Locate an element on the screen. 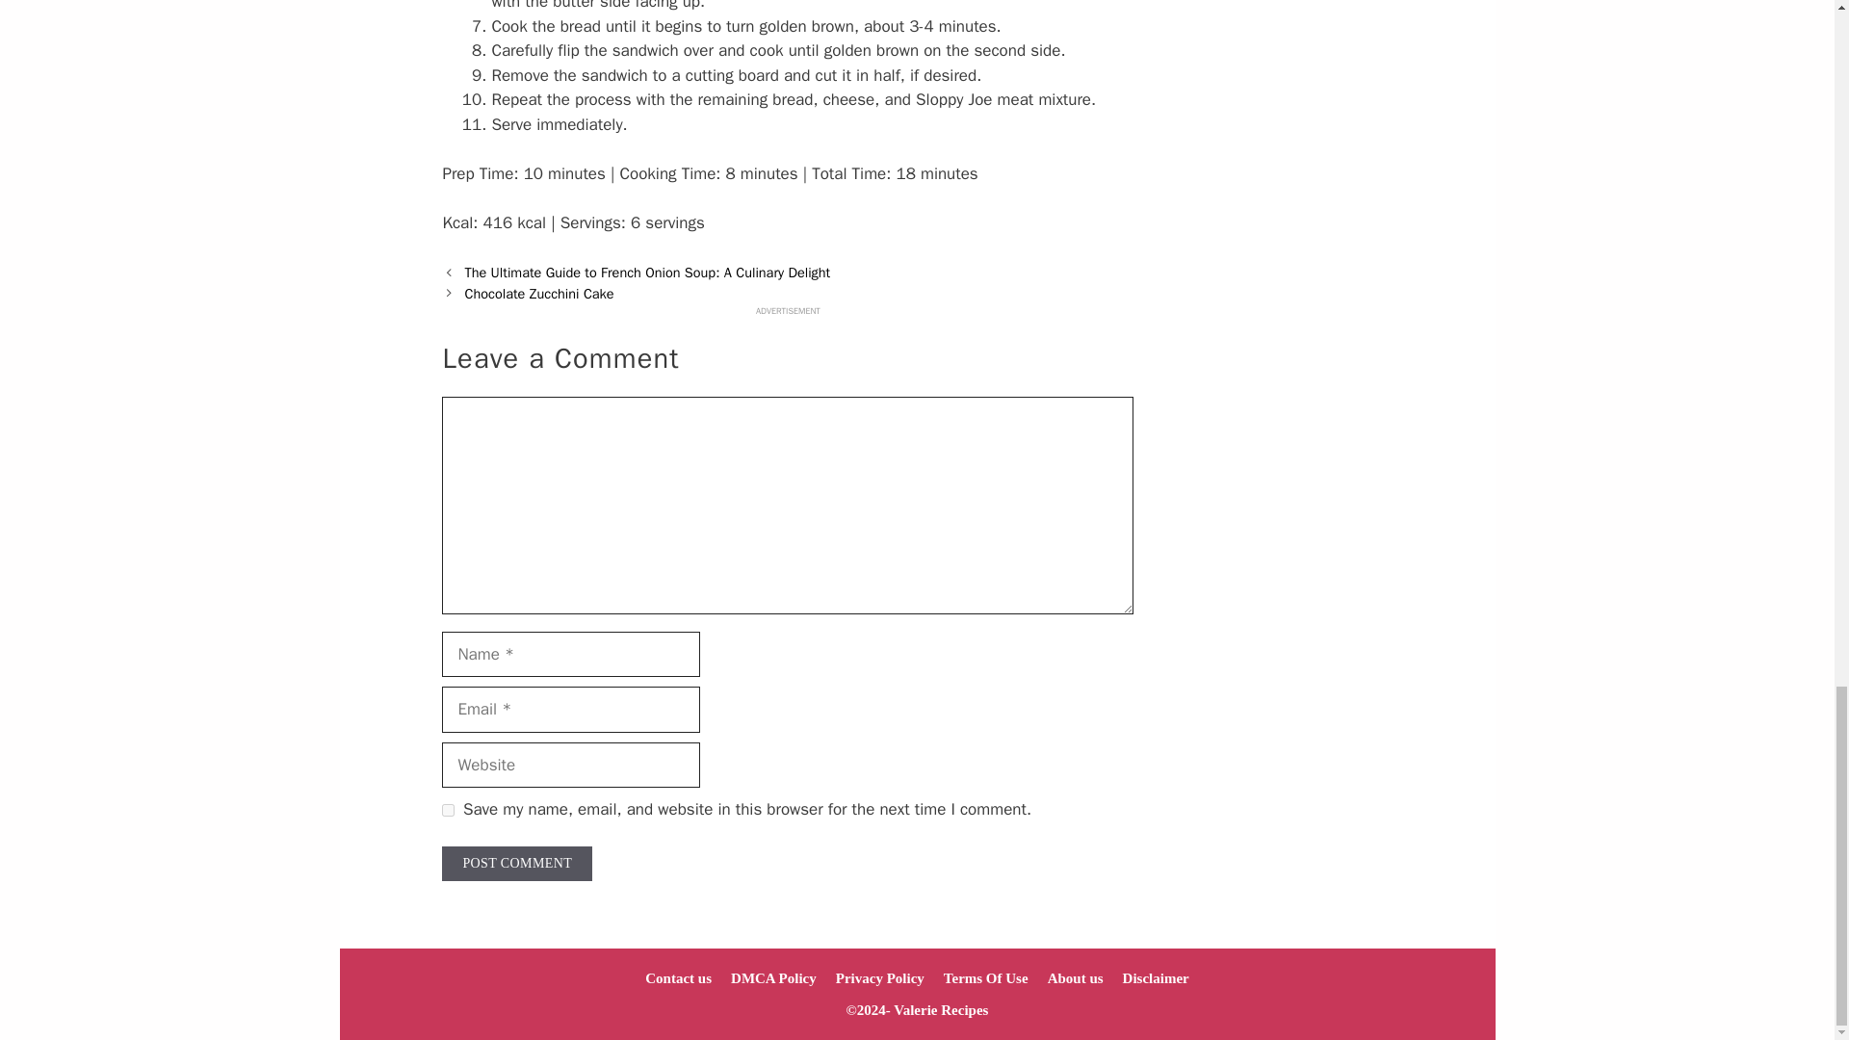  Disclaimer is located at coordinates (1156, 977).